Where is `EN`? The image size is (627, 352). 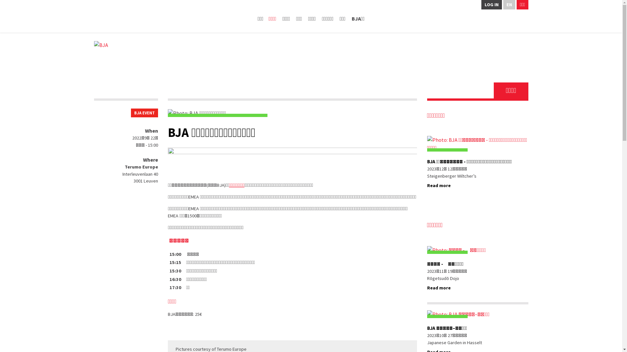
EN is located at coordinates (509, 5).